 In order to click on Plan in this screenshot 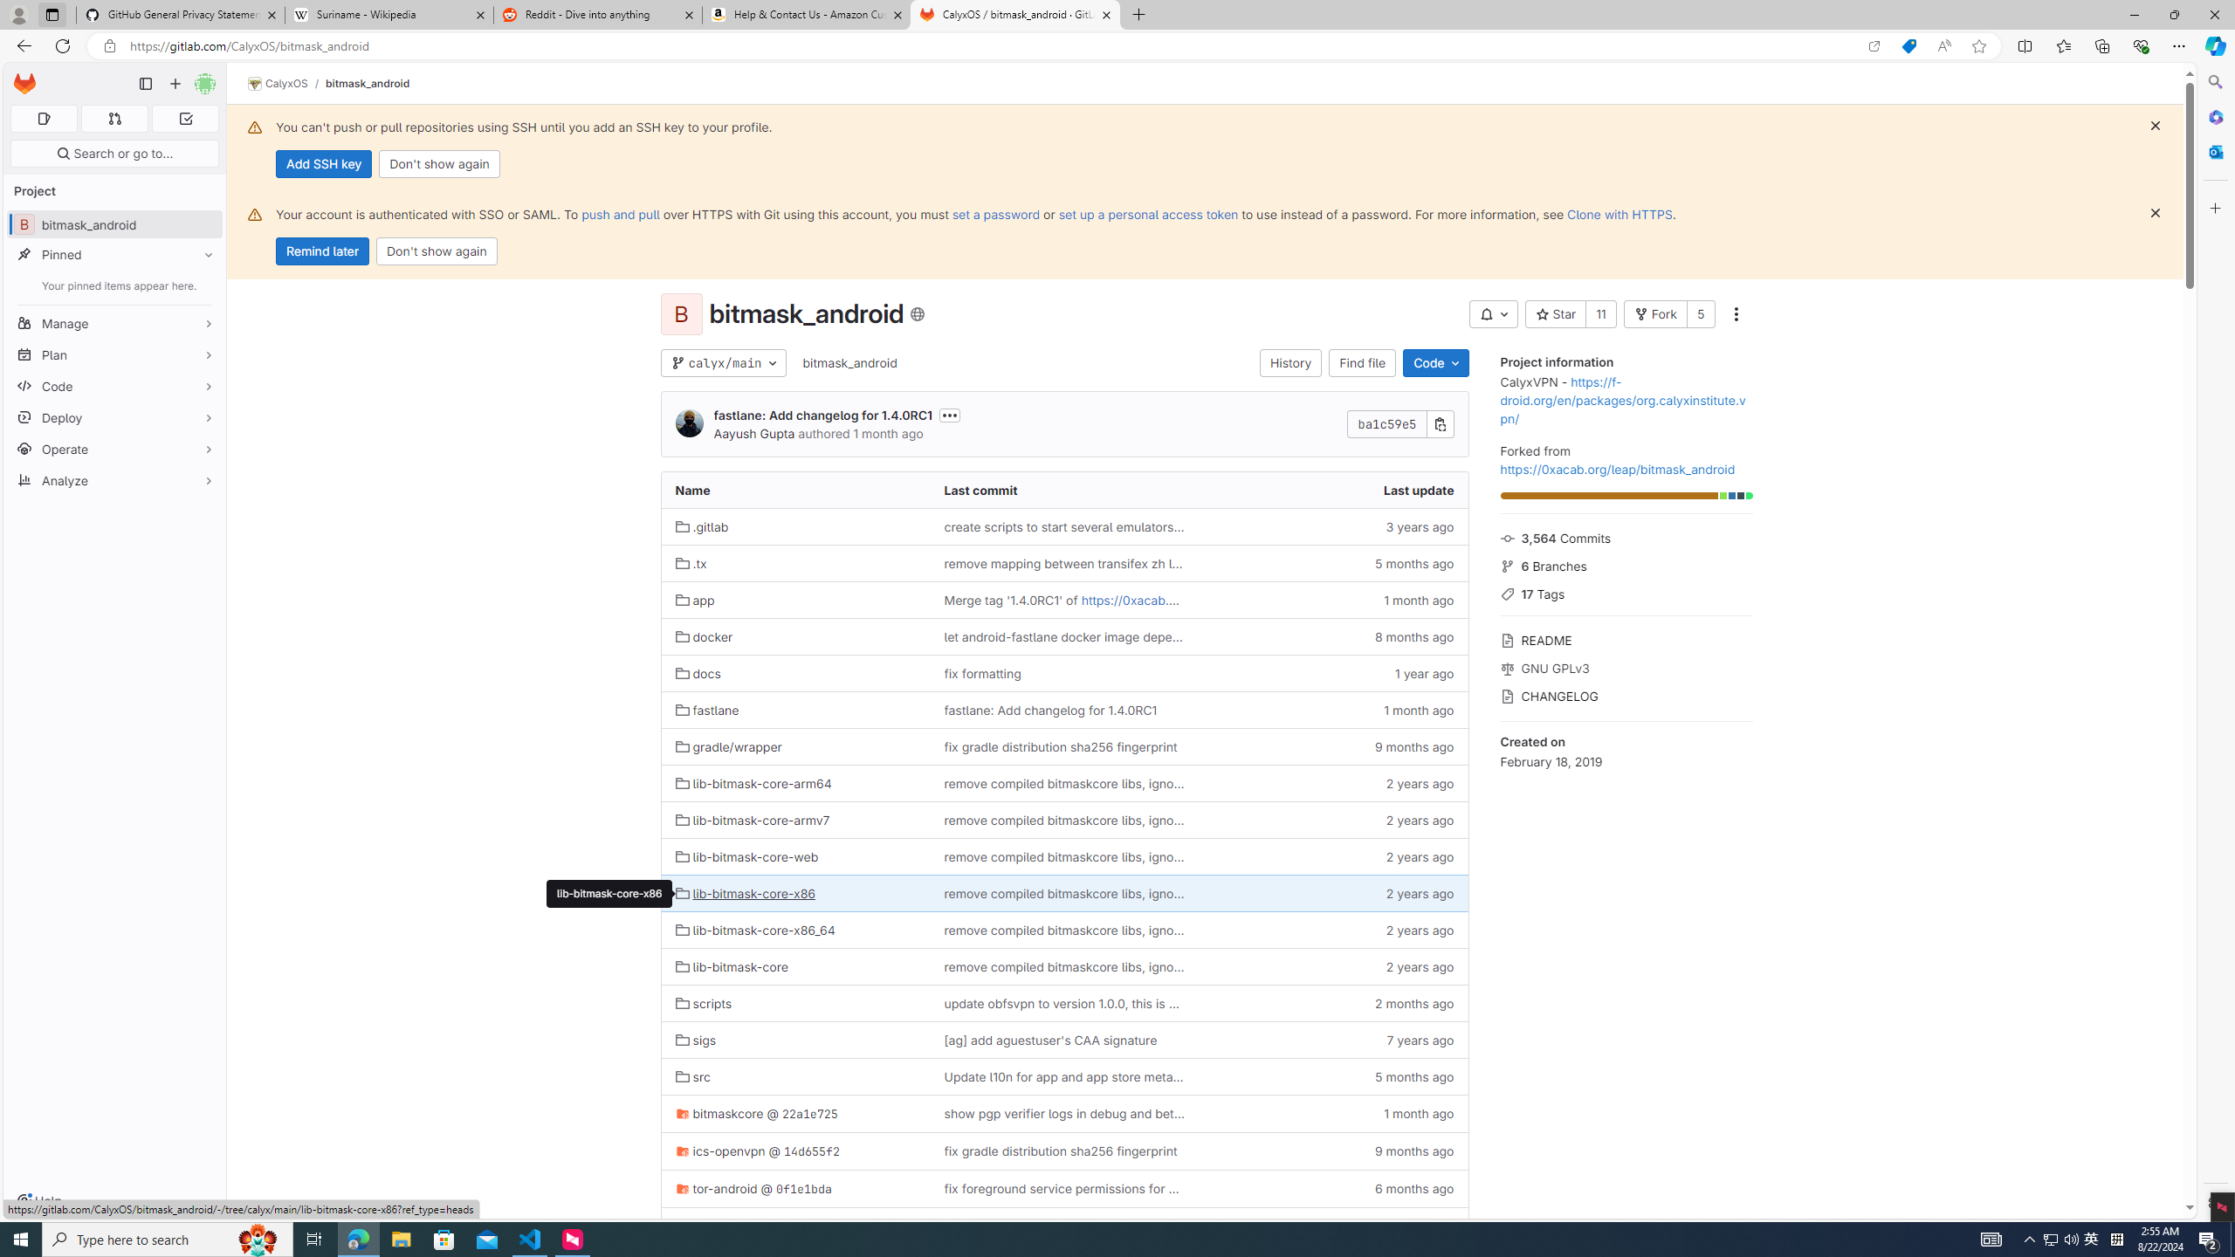, I will do `click(115, 354)`.